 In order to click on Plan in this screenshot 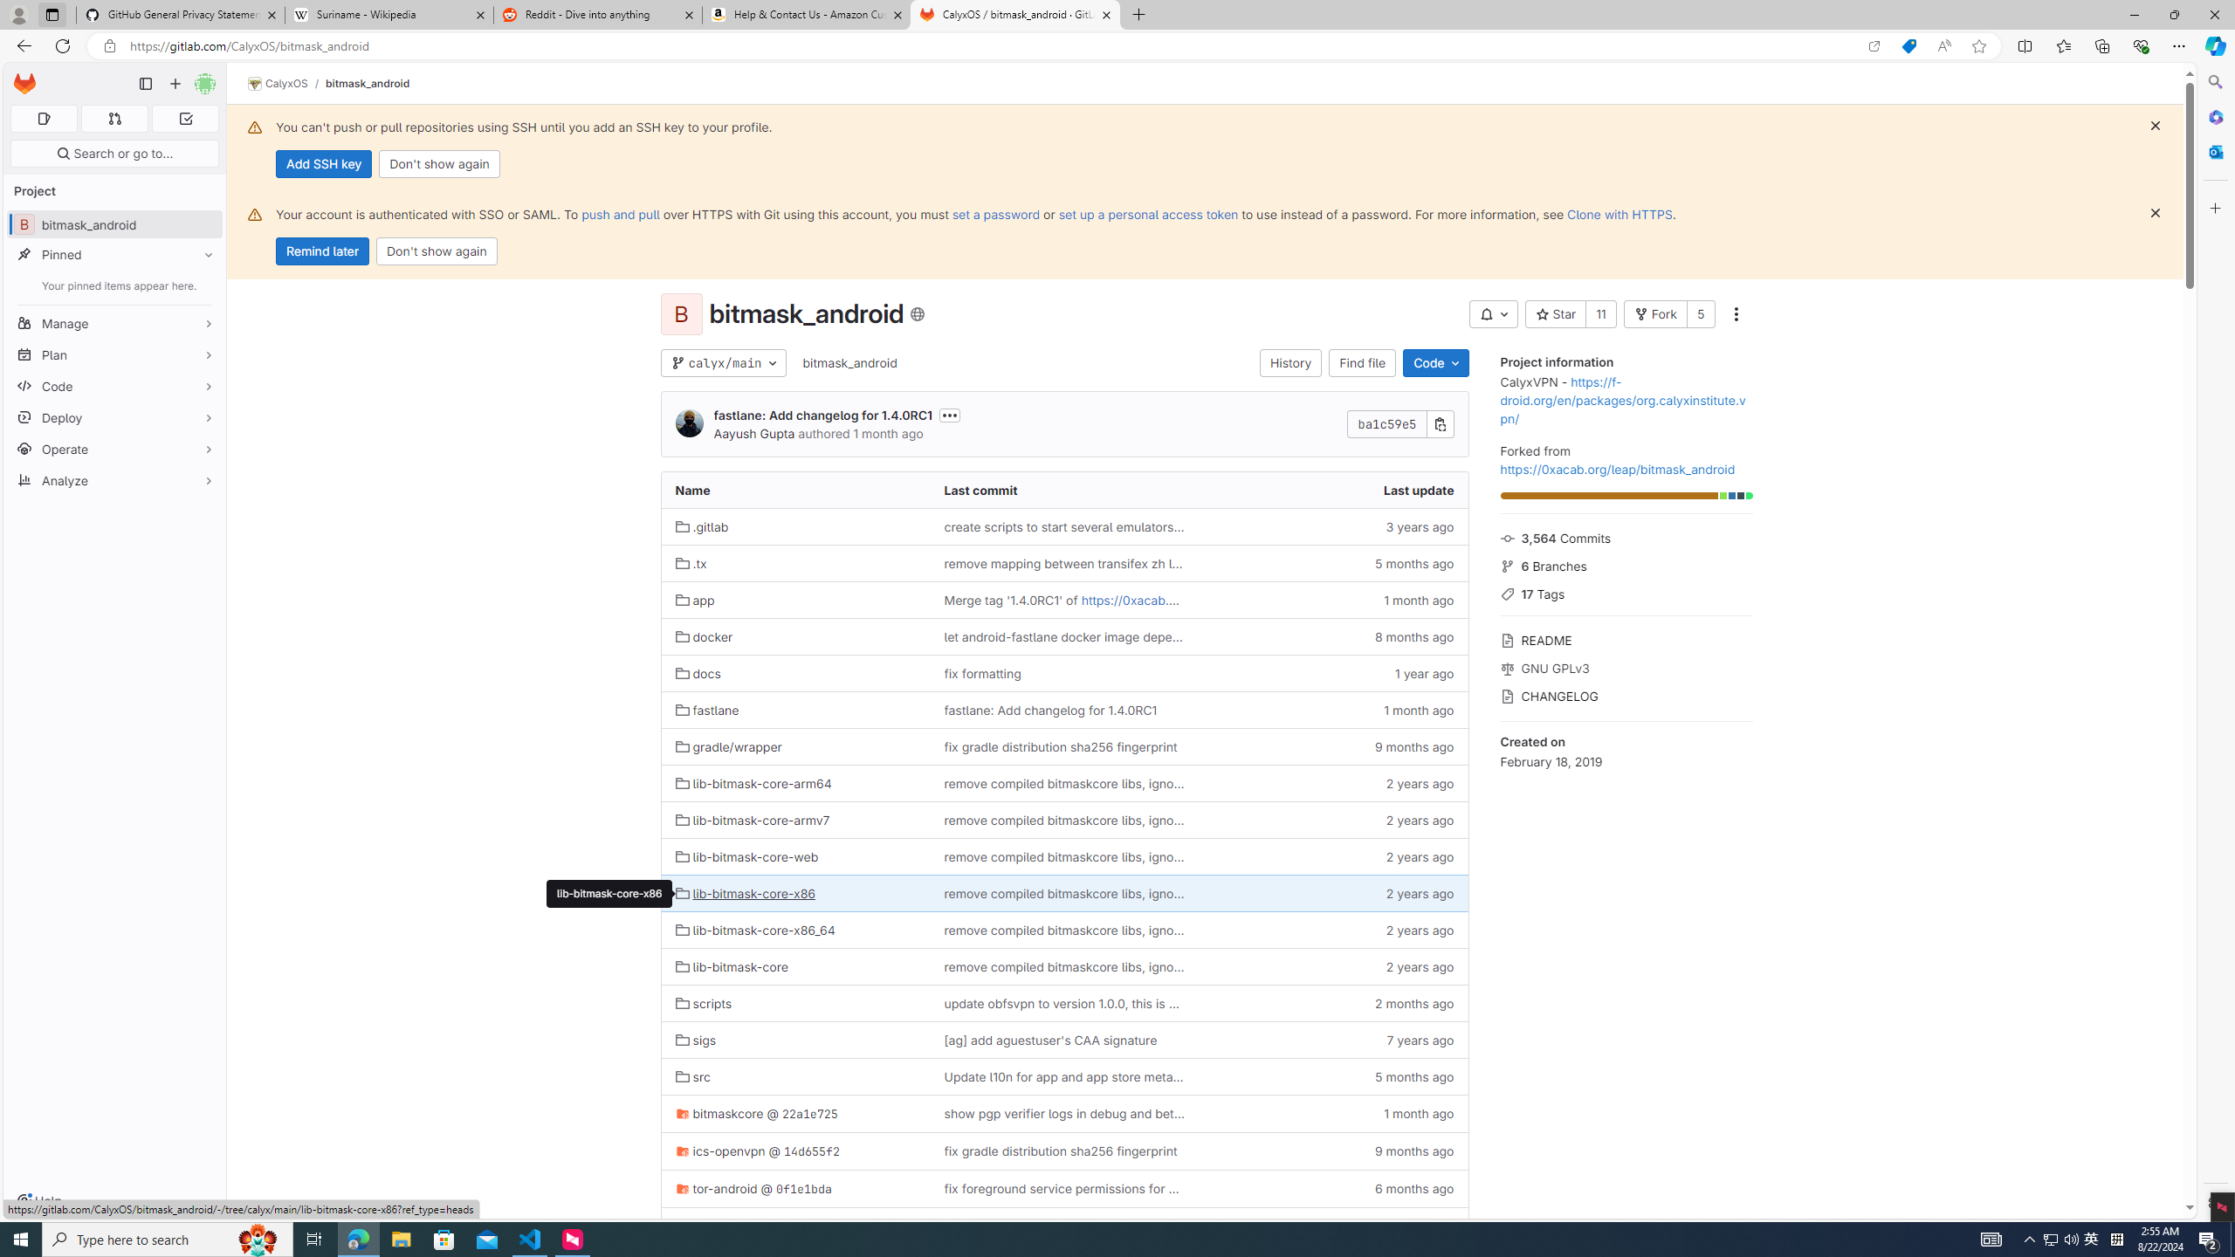, I will do `click(115, 354)`.